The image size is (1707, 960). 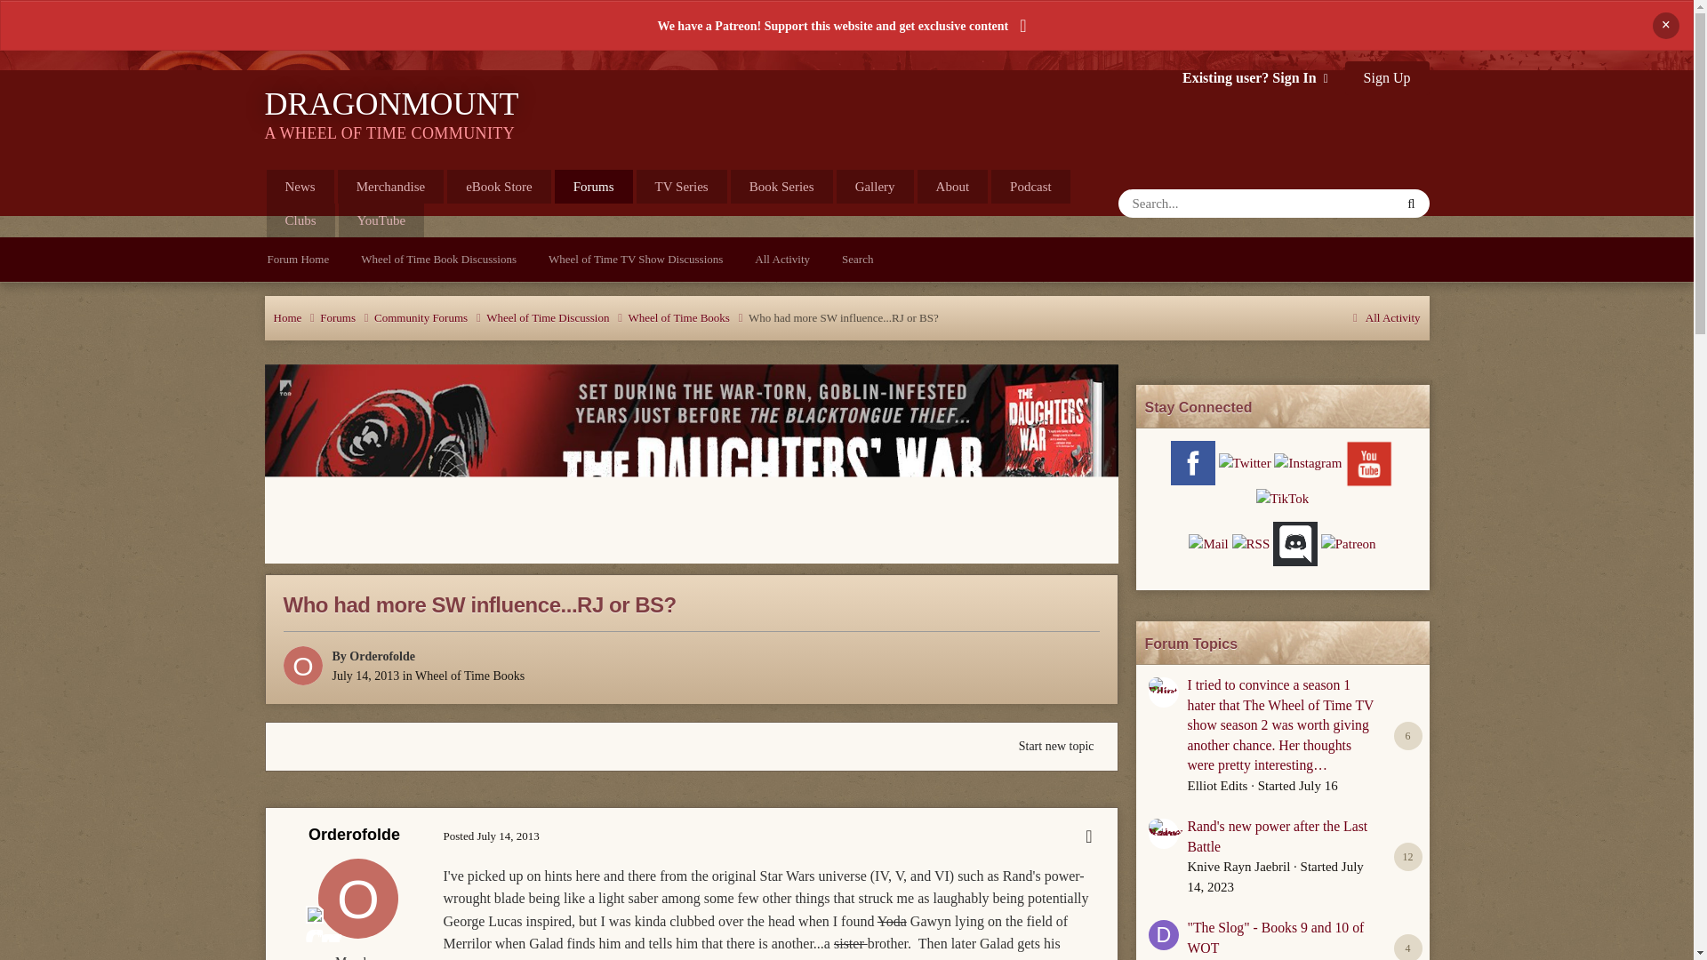 What do you see at coordinates (357, 898) in the screenshot?
I see `Go to Orderofolde's profile` at bounding box center [357, 898].